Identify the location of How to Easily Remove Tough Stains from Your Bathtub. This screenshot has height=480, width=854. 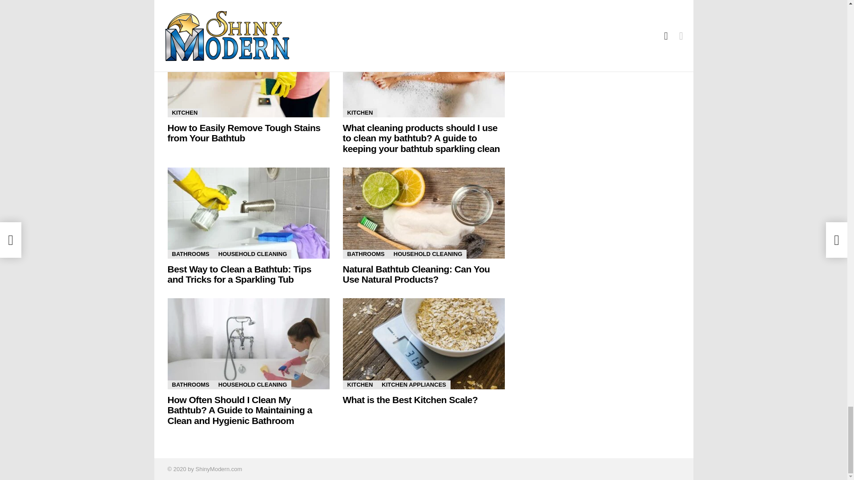
(248, 72).